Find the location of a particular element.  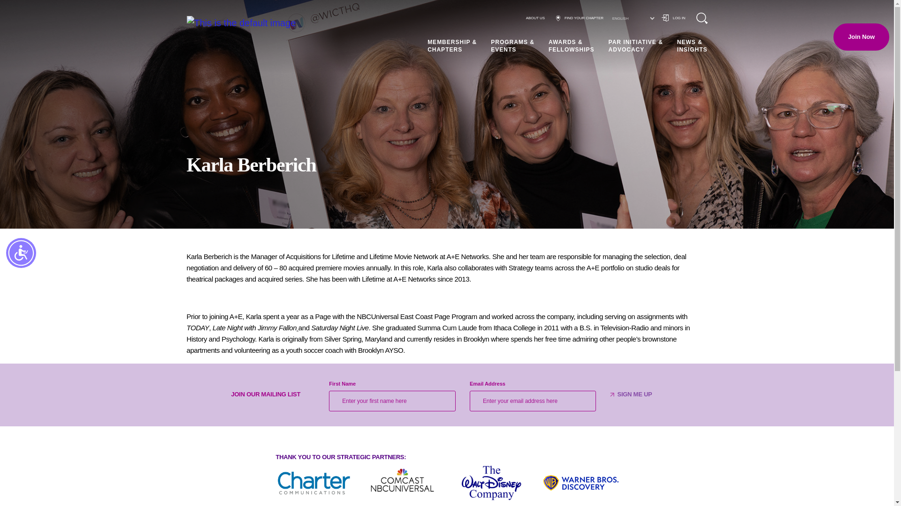

About Us is located at coordinates (535, 18).